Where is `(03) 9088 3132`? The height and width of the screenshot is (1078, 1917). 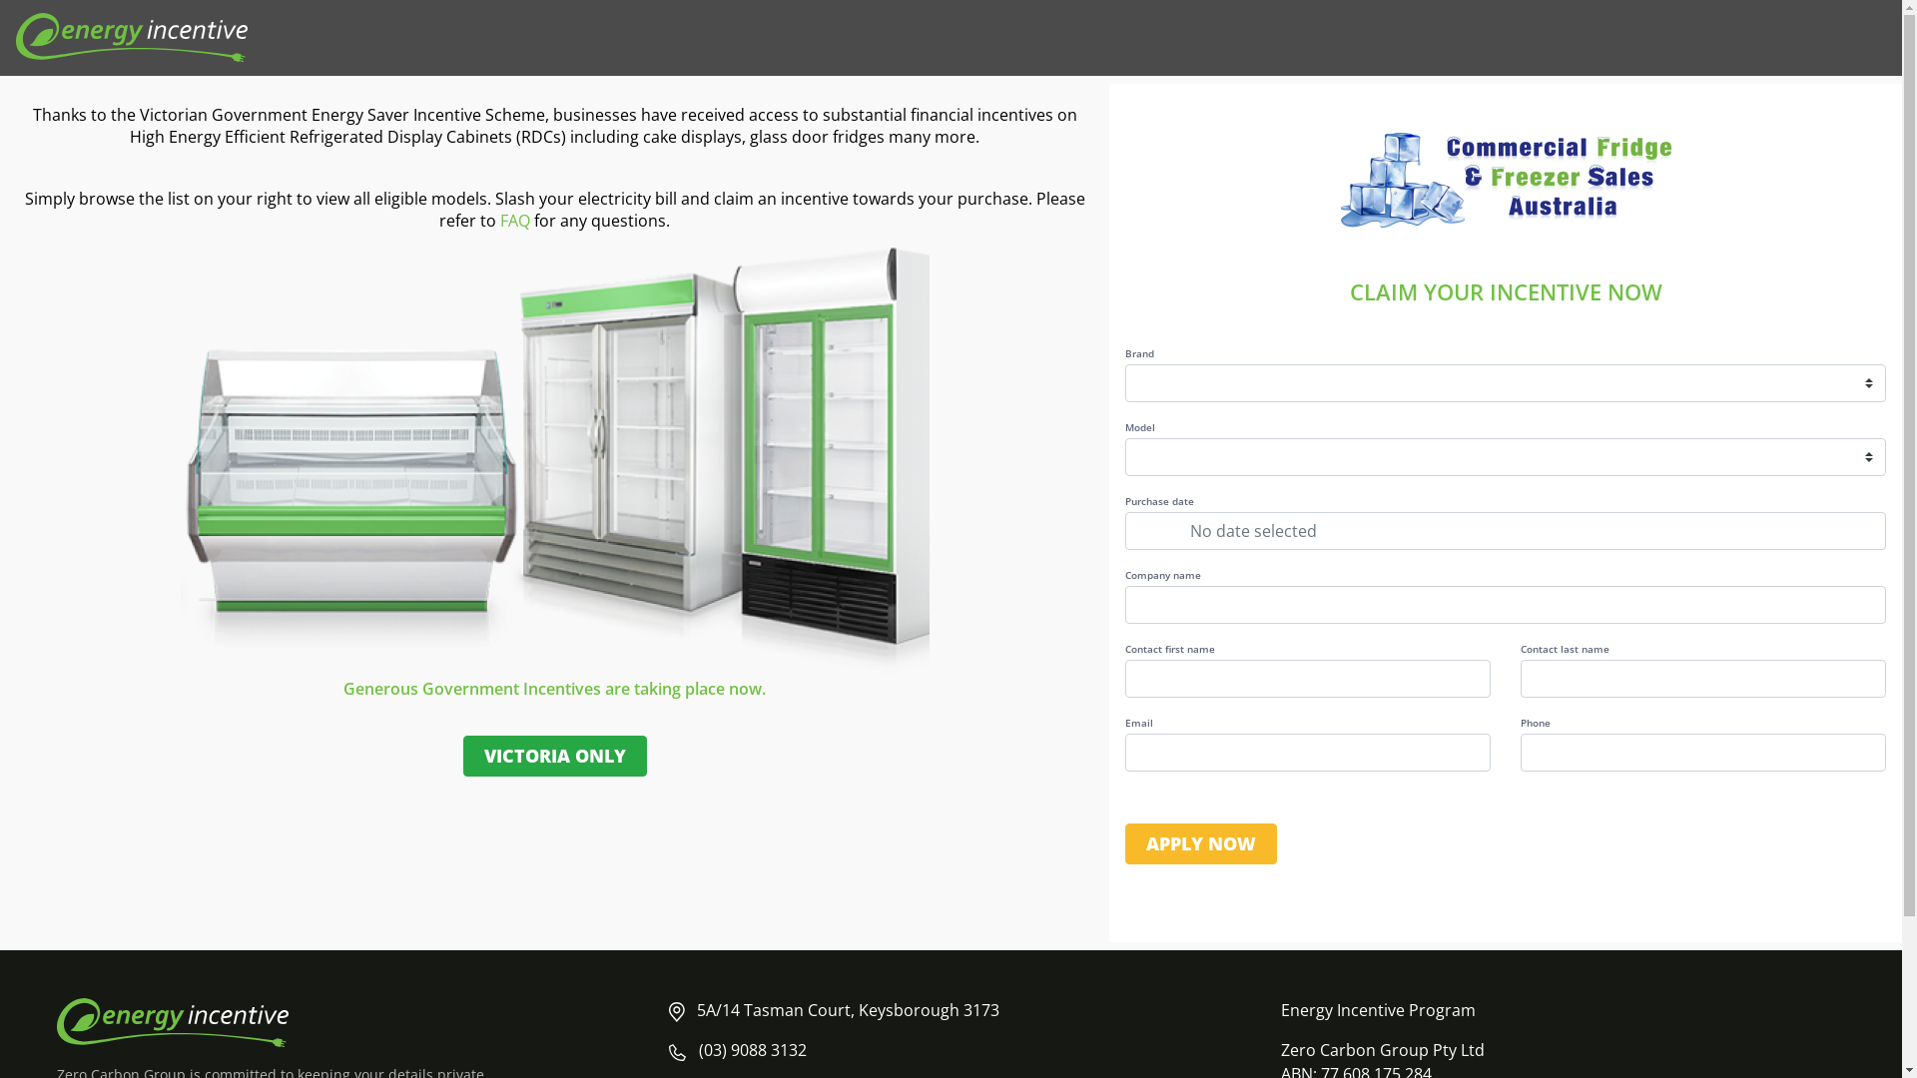 (03) 9088 3132 is located at coordinates (753, 1050).